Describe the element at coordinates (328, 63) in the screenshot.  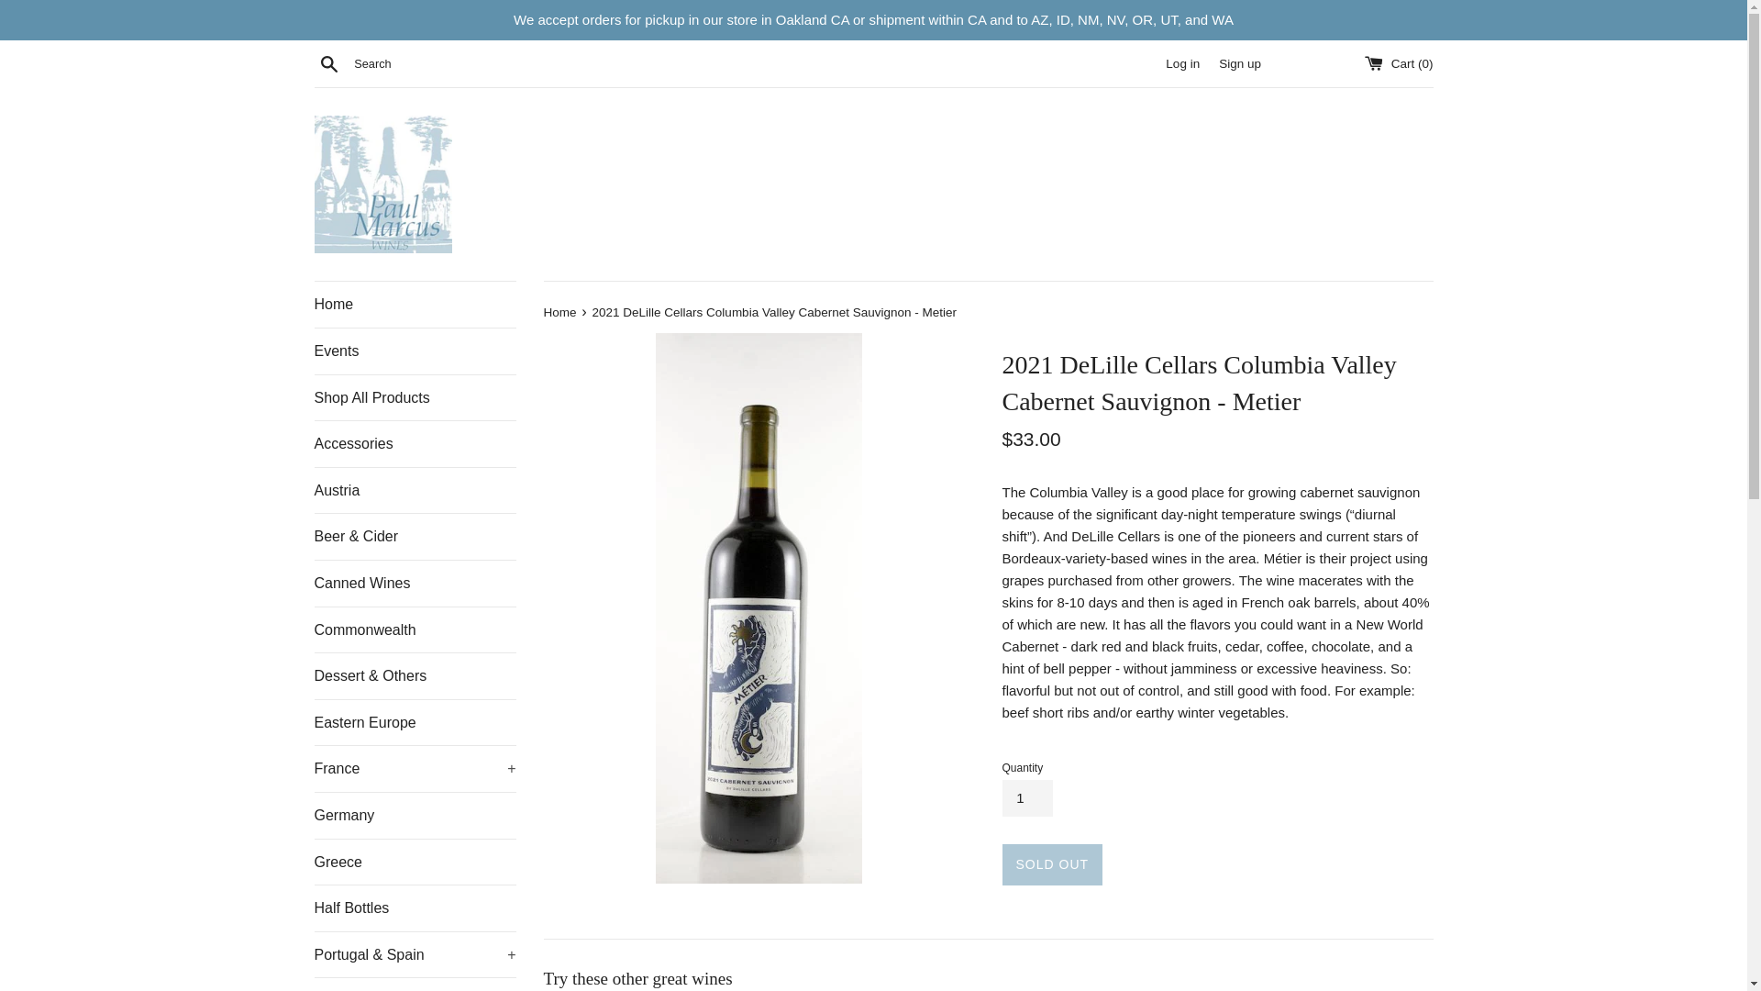
I see `Search` at that location.